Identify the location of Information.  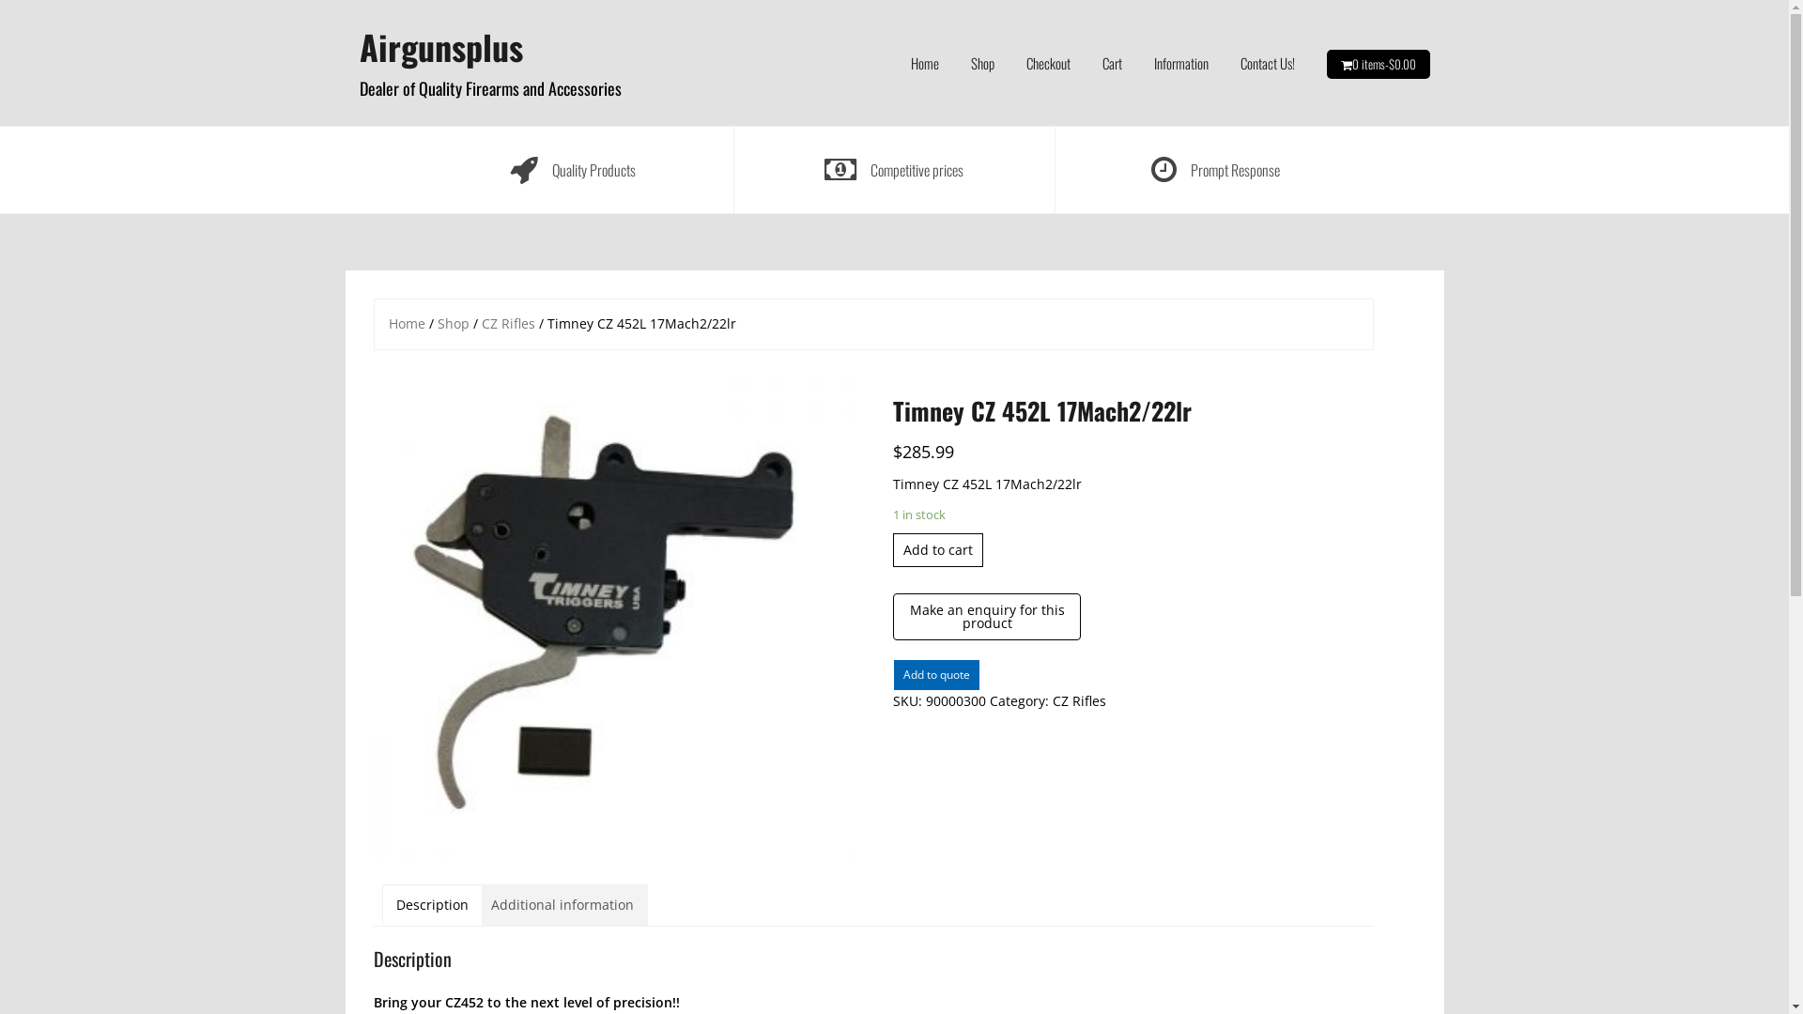
(1180, 63).